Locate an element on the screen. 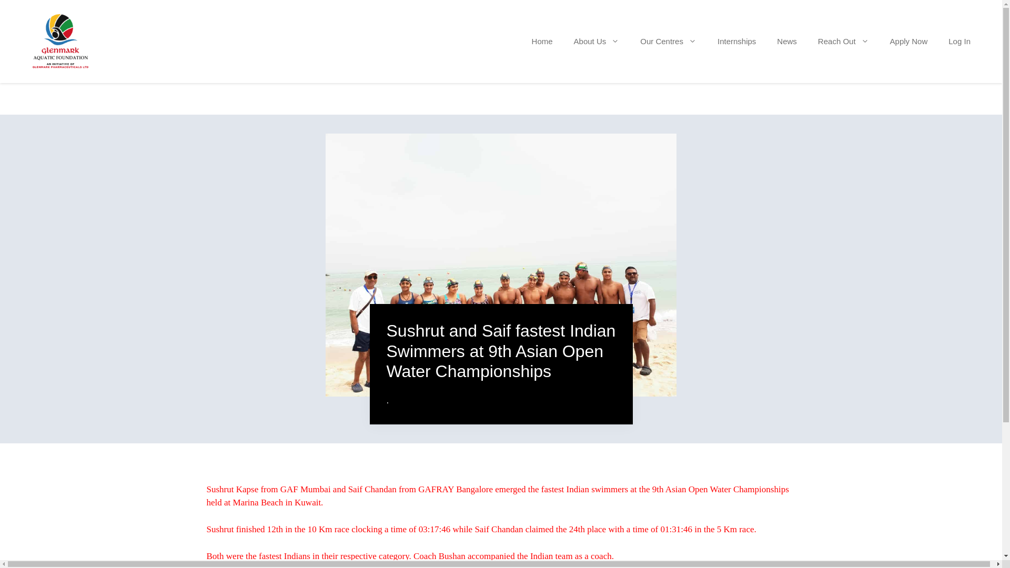 The height and width of the screenshot is (568, 1010). About Us is located at coordinates (597, 41).